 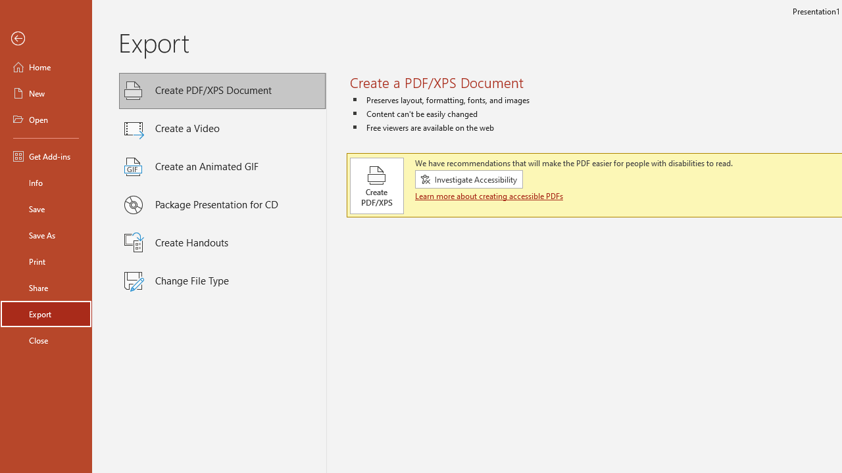 I want to click on Save As, so click(x=46, y=235).